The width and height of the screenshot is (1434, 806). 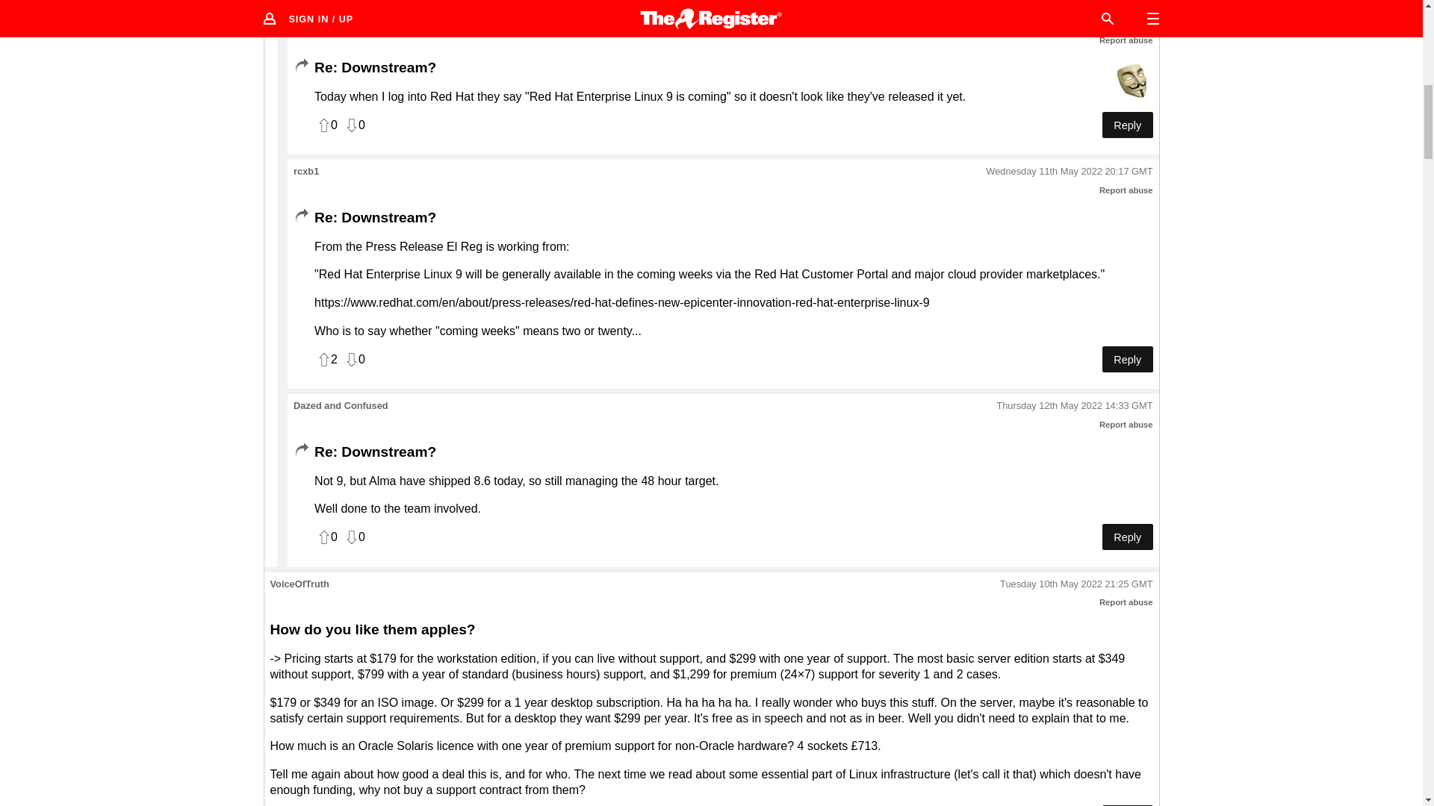 What do you see at coordinates (1126, 190) in the screenshot?
I see `Report abuse` at bounding box center [1126, 190].